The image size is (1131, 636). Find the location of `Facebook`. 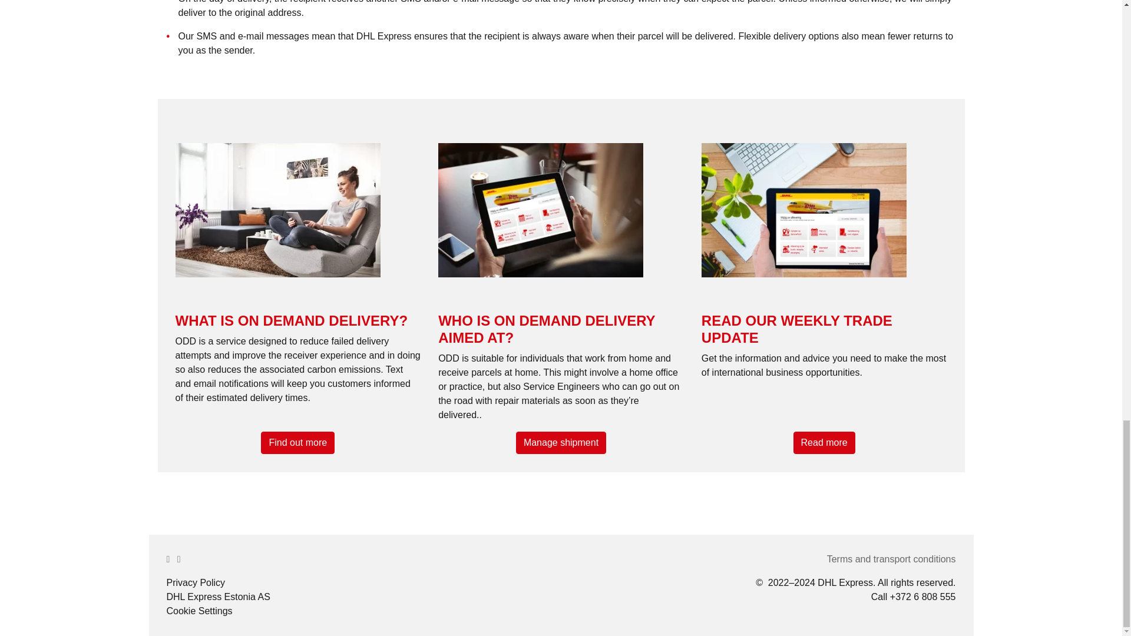

Facebook is located at coordinates (179, 558).